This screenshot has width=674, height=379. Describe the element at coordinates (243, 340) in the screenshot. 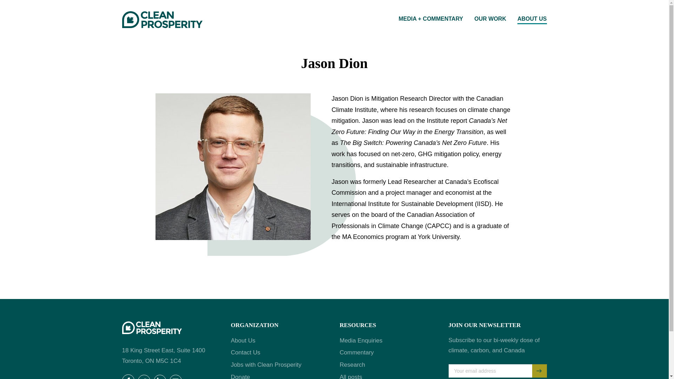

I see `About Us` at that location.